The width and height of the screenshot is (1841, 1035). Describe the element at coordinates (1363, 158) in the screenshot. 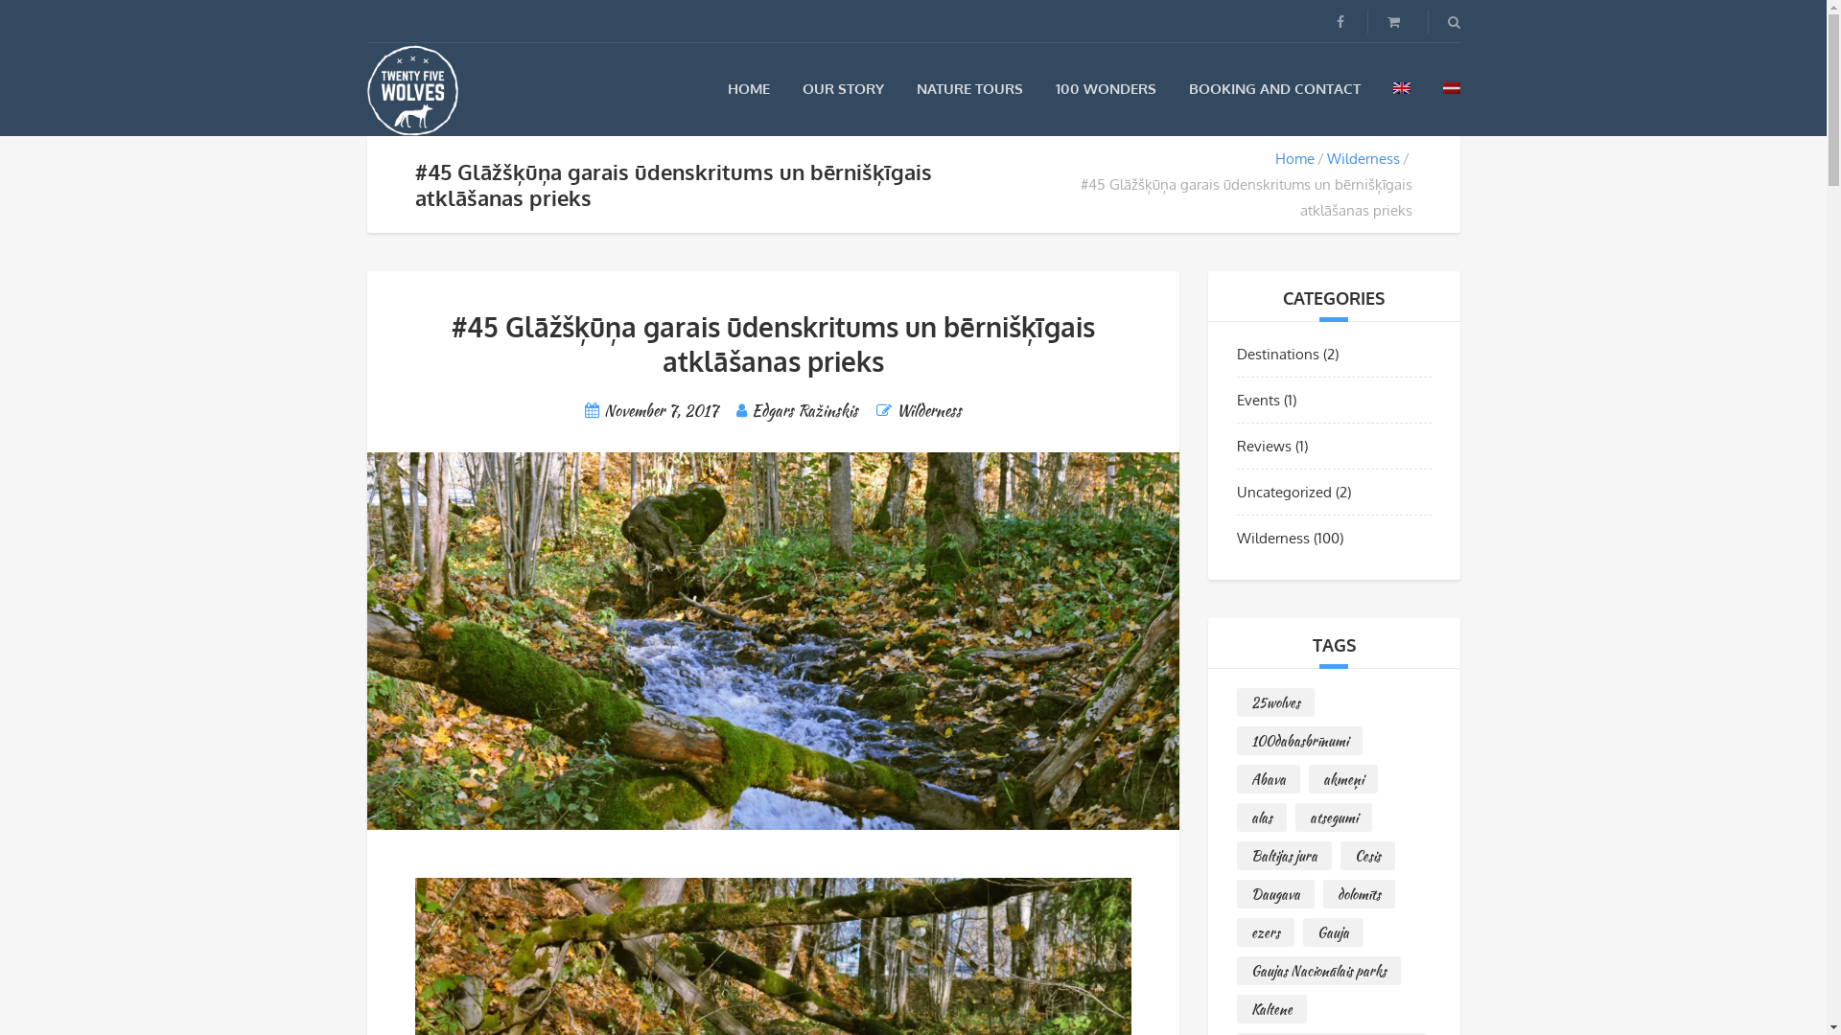

I see `Wilderness` at that location.